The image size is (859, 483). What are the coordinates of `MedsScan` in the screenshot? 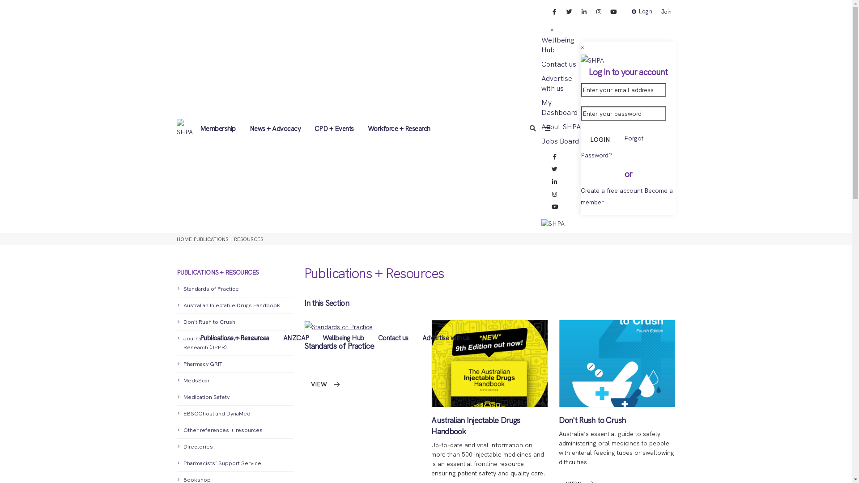 It's located at (234, 381).